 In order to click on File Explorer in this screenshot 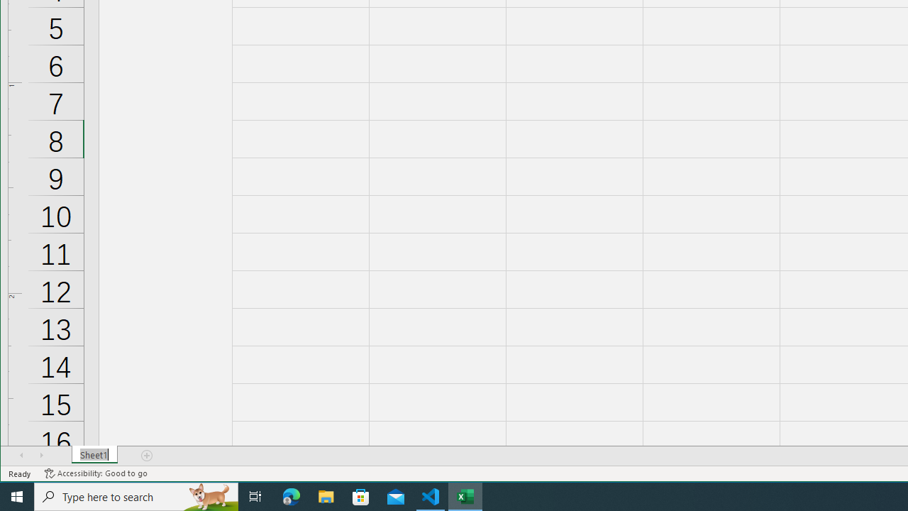, I will do `click(326, 497)`.